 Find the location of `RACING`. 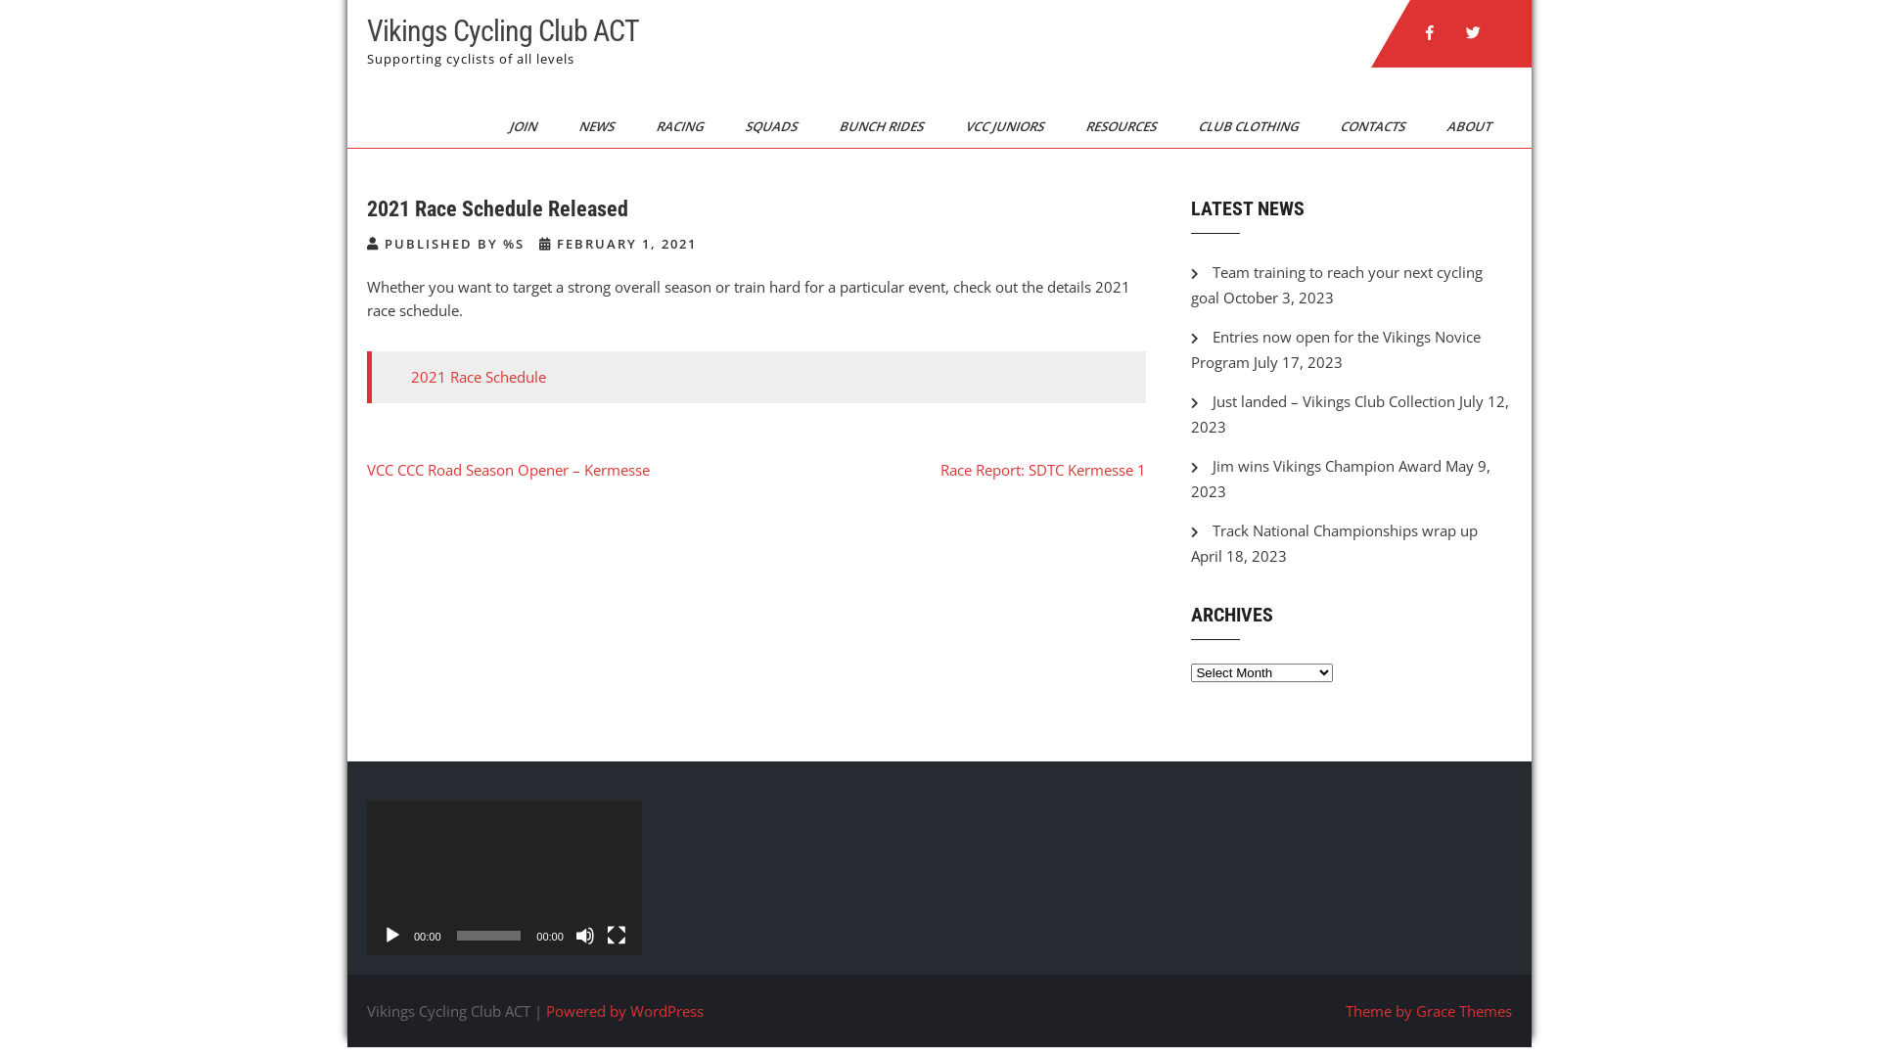

RACING is located at coordinates (673, 126).